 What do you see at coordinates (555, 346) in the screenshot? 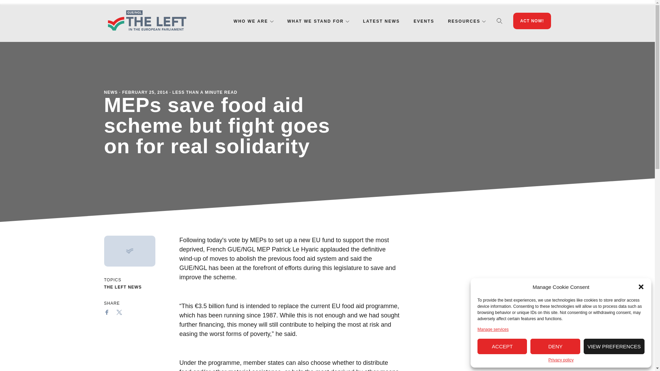
I see `DENY` at bounding box center [555, 346].